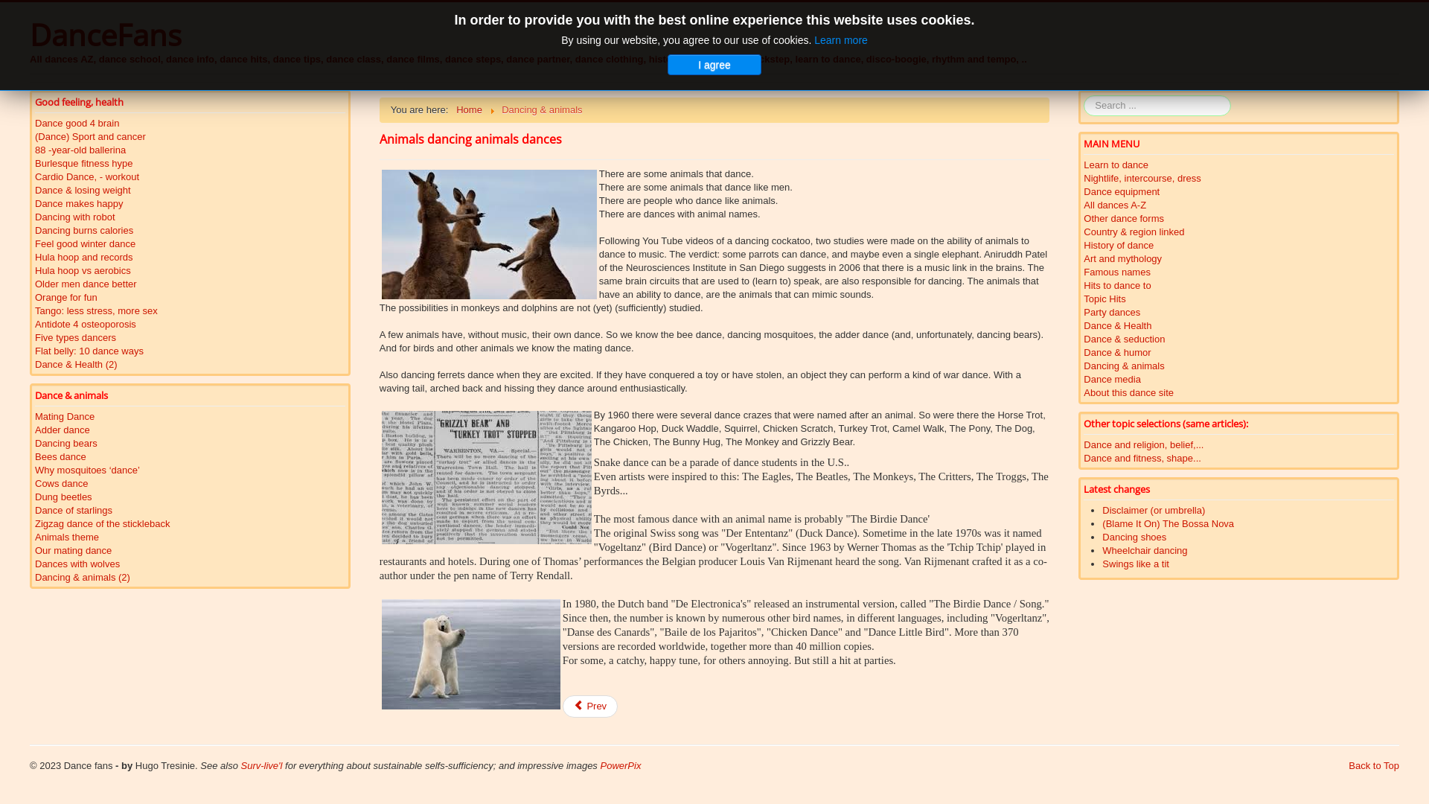 This screenshot has width=1429, height=804. What do you see at coordinates (841, 40) in the screenshot?
I see `Learn more` at bounding box center [841, 40].